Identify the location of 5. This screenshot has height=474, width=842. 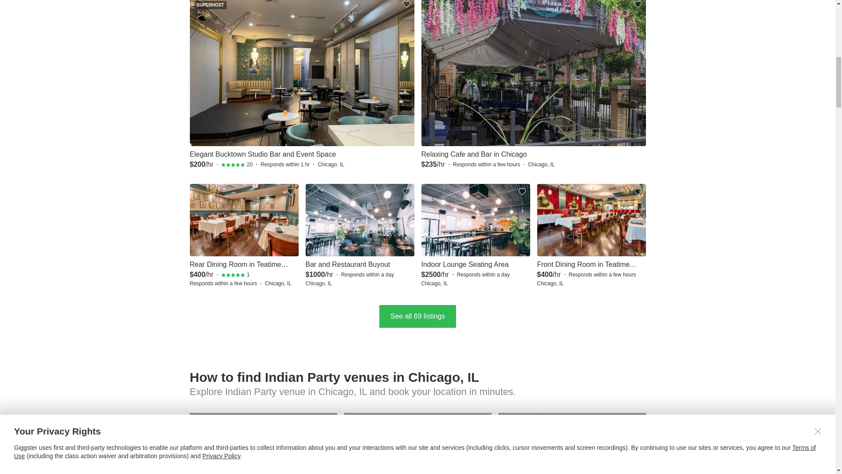
(233, 275).